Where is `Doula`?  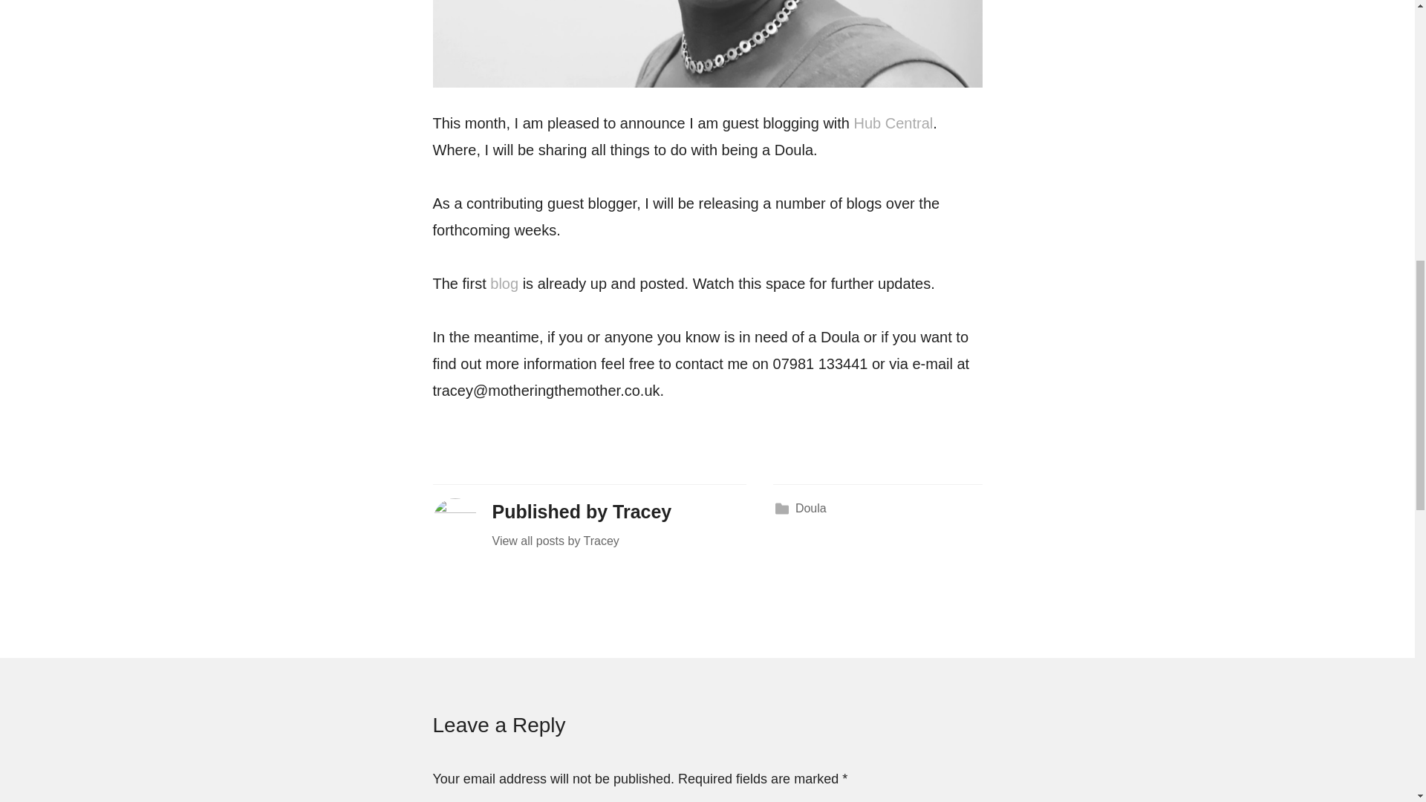
Doula is located at coordinates (811, 508).